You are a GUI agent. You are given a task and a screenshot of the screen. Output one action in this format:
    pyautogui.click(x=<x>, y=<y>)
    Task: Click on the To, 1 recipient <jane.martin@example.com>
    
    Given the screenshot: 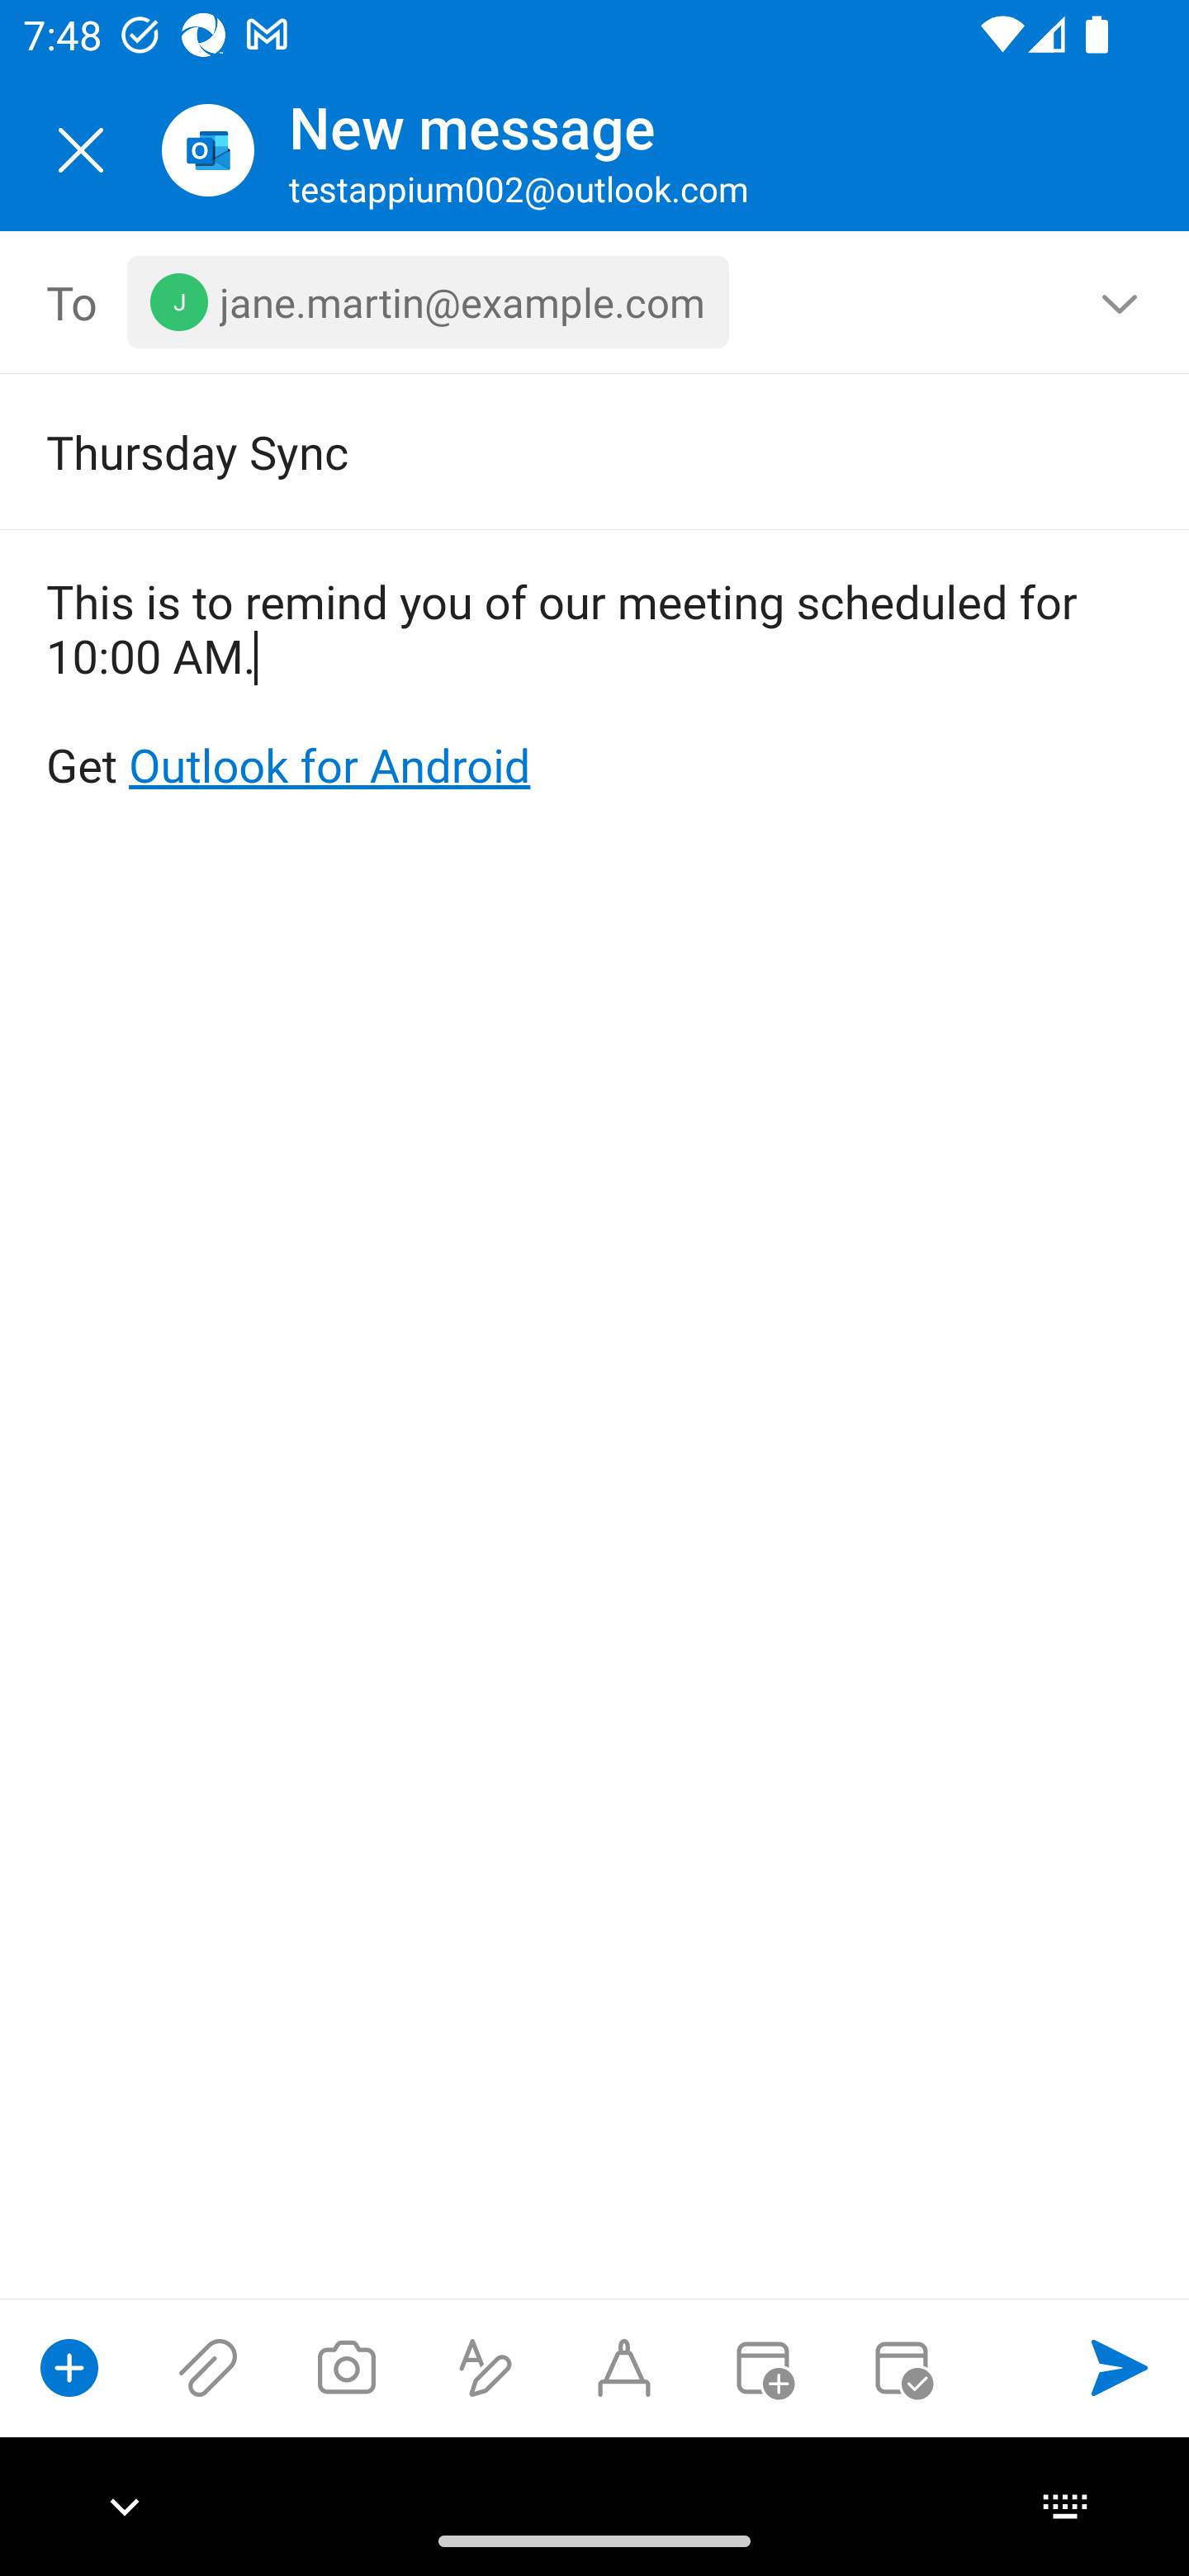 What is the action you would take?
    pyautogui.click(x=595, y=302)
    